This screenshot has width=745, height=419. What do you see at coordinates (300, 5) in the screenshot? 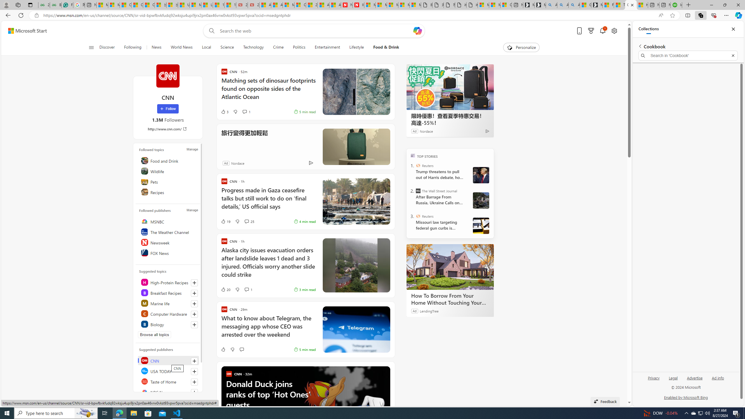
I see `Cloud Computing Services | Microsoft Azure` at bounding box center [300, 5].